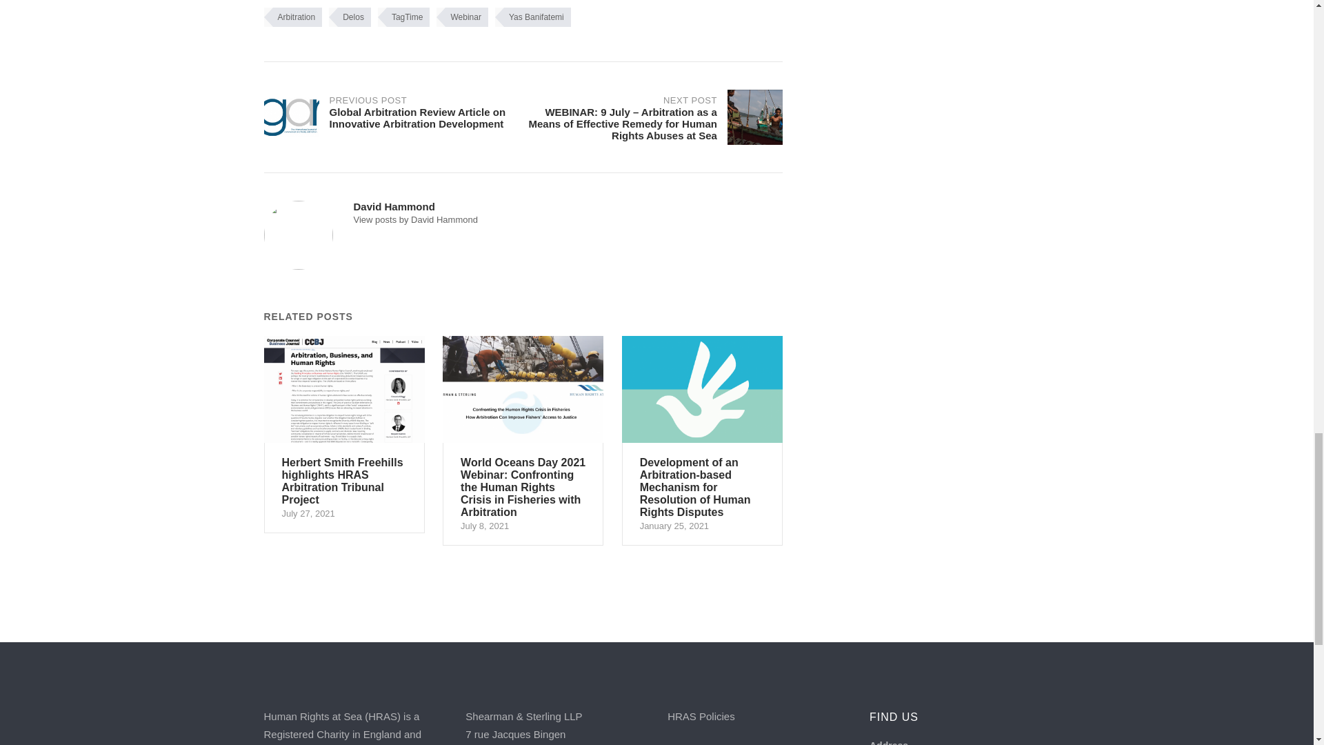 The image size is (1324, 745). I want to click on Arbitration, so click(292, 17).